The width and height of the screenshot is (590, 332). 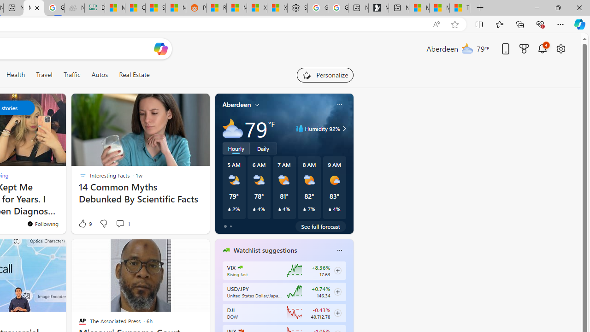 I want to click on Microsoft Start Gaming, so click(x=379, y=8).